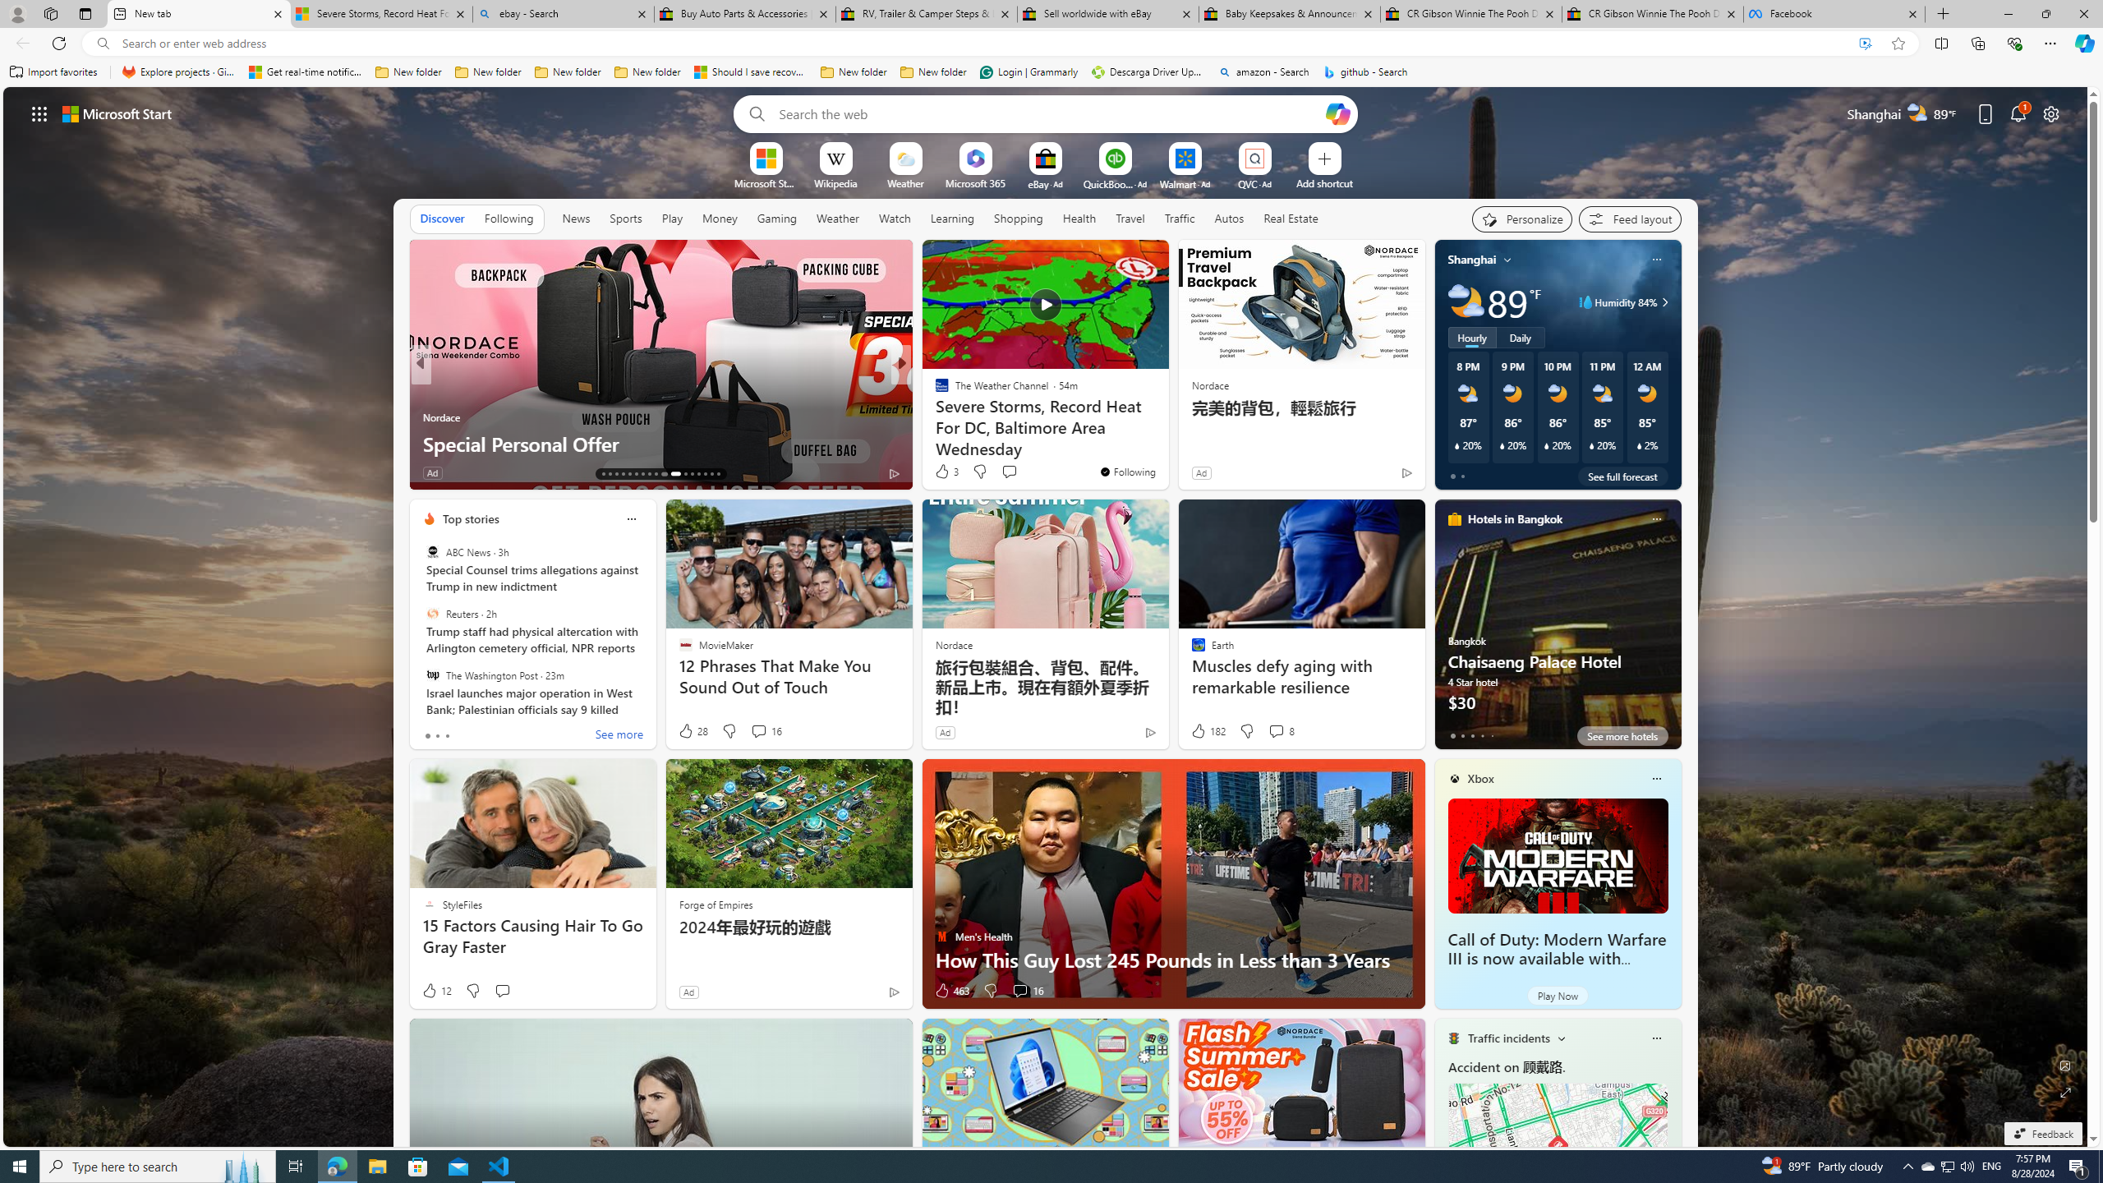 The image size is (2103, 1183). Describe the element at coordinates (649, 474) in the screenshot. I see `AutomationID: tab-20` at that location.